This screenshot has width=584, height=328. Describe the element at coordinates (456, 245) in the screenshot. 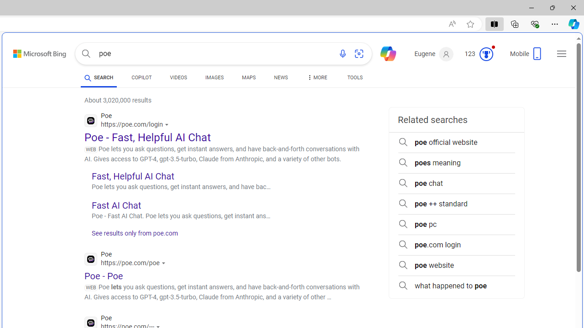

I see `poe.com login` at that location.